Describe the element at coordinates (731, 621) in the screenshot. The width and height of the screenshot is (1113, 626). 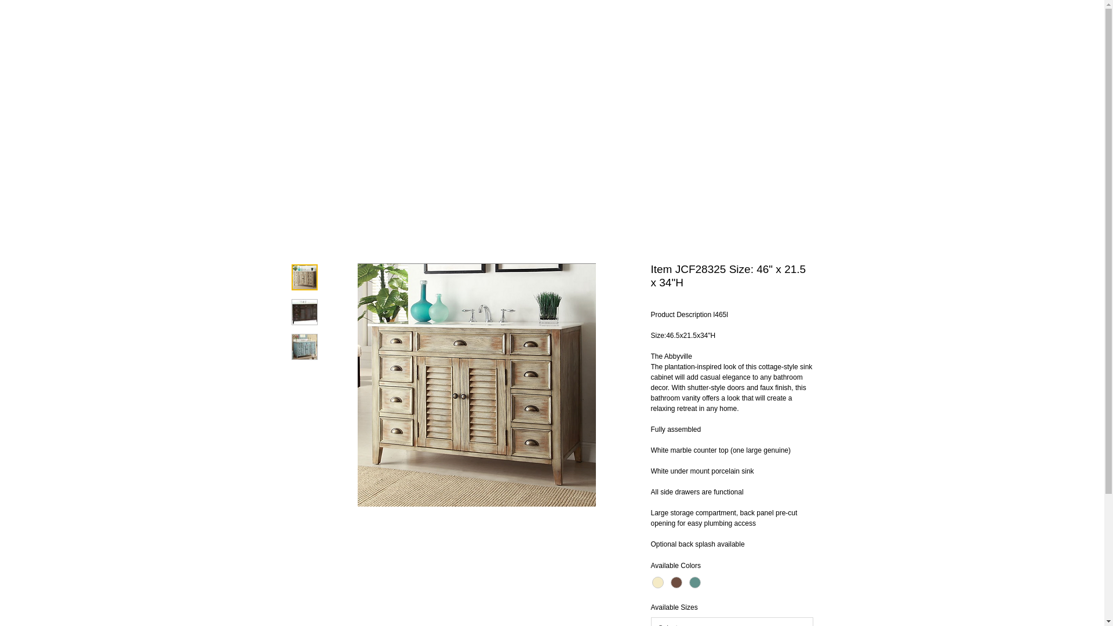
I see `Select` at that location.